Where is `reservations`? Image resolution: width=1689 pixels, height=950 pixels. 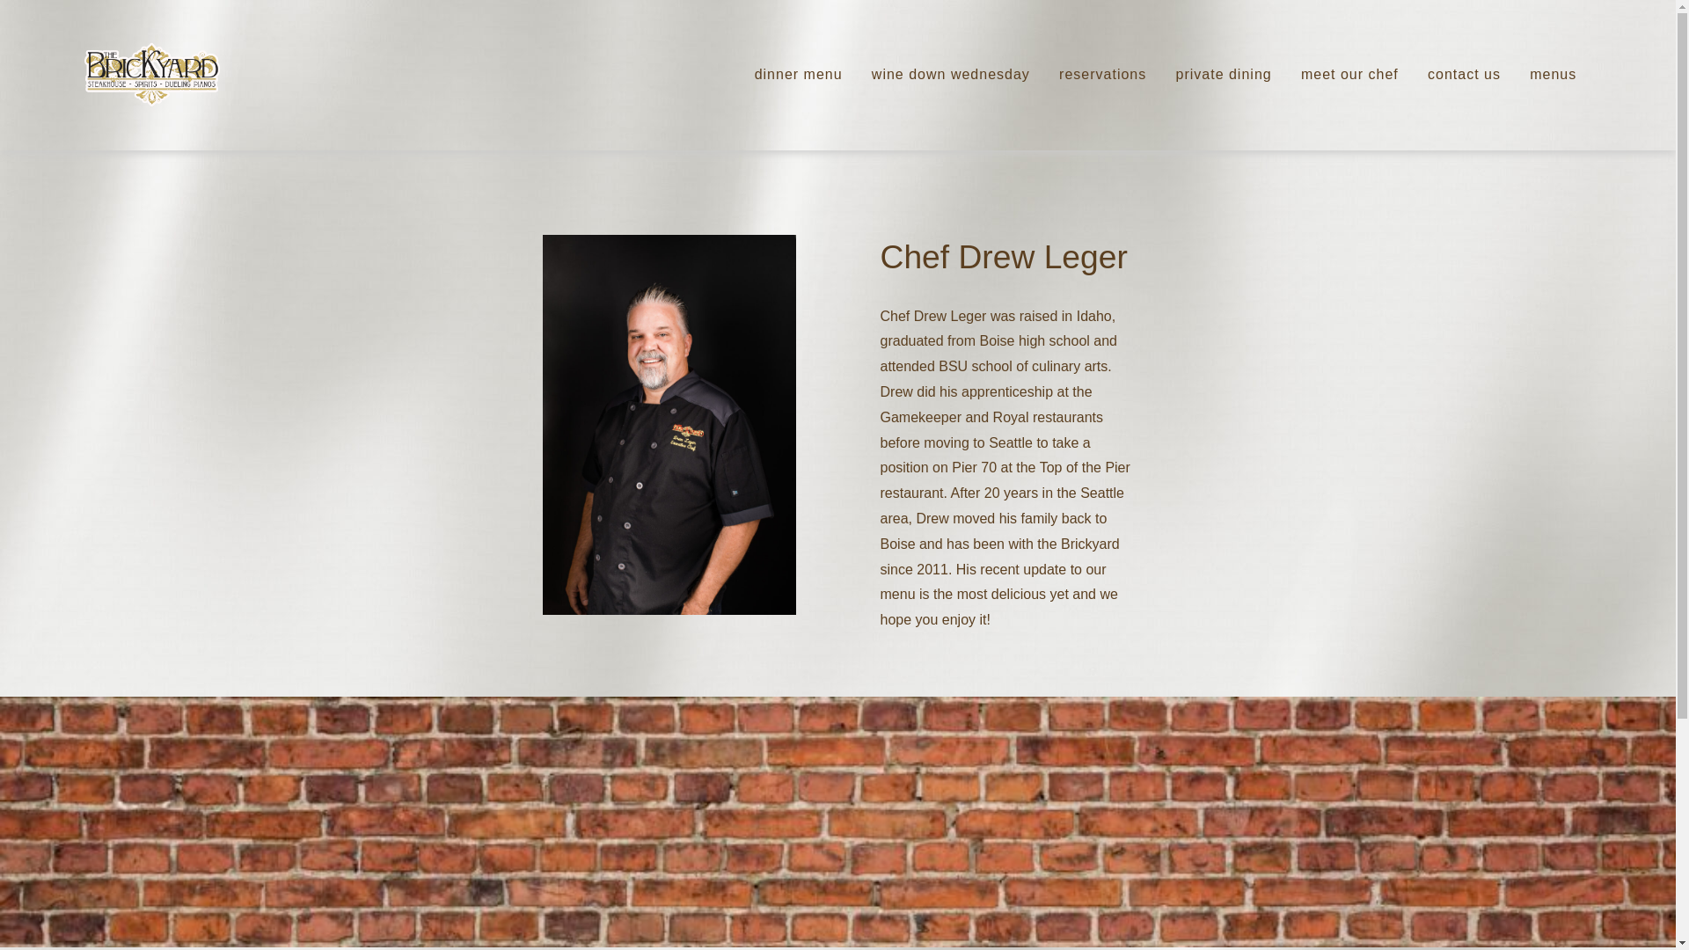 reservations is located at coordinates (1102, 76).